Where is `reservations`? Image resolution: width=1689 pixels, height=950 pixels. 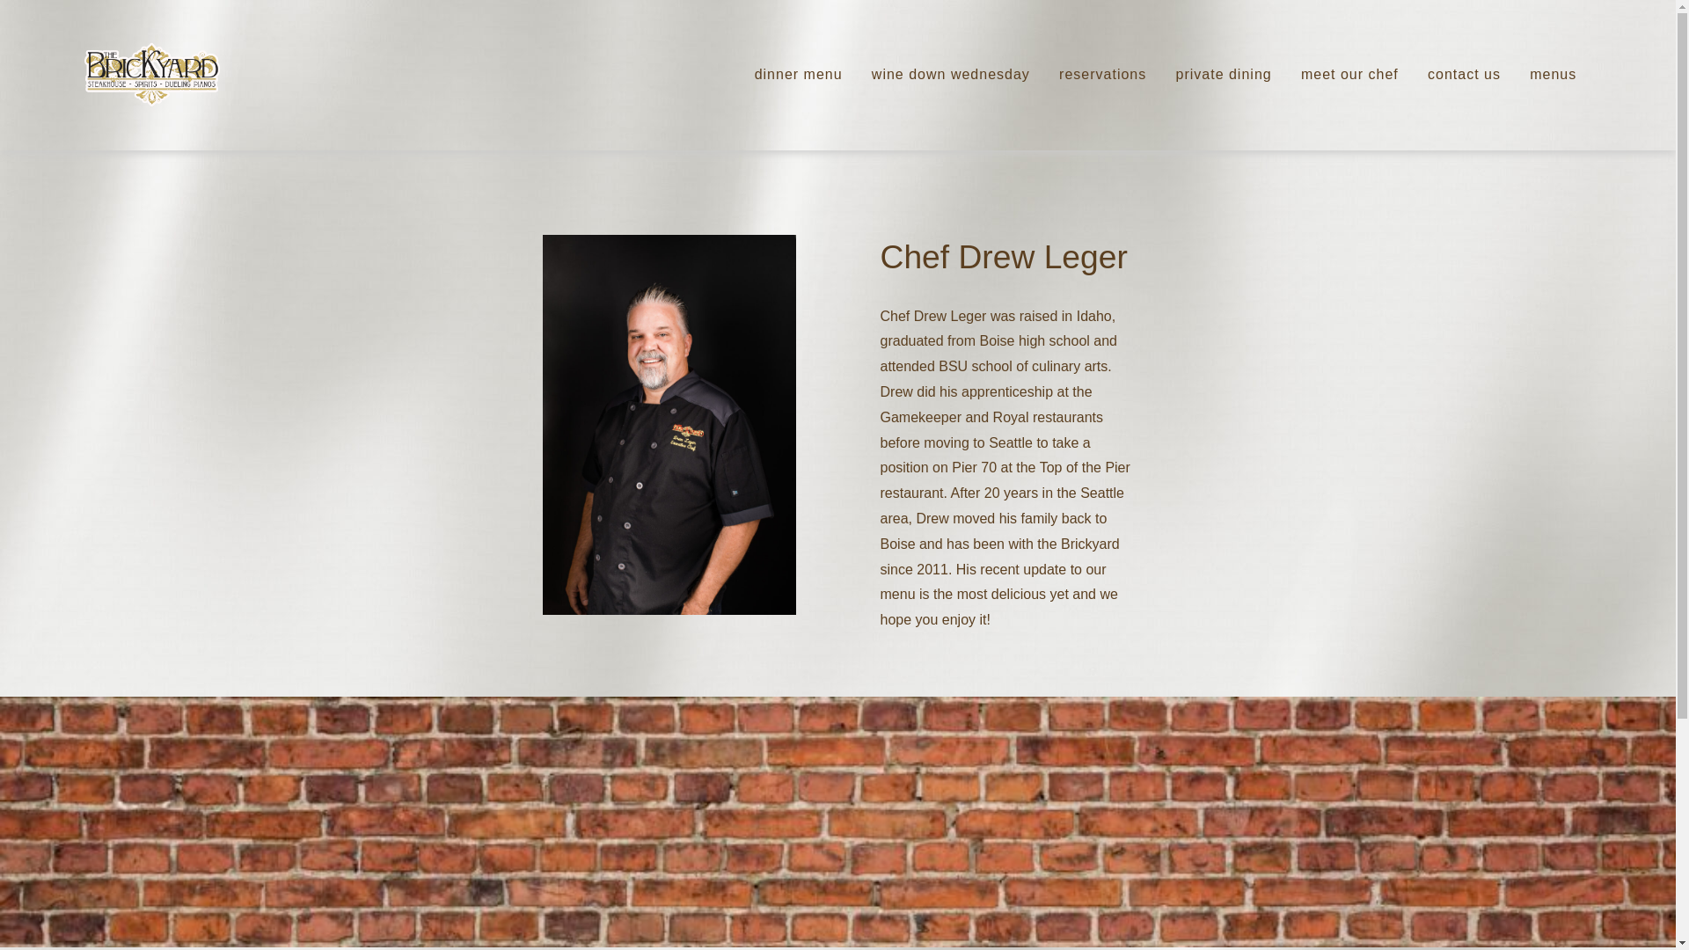 reservations is located at coordinates (1102, 76).